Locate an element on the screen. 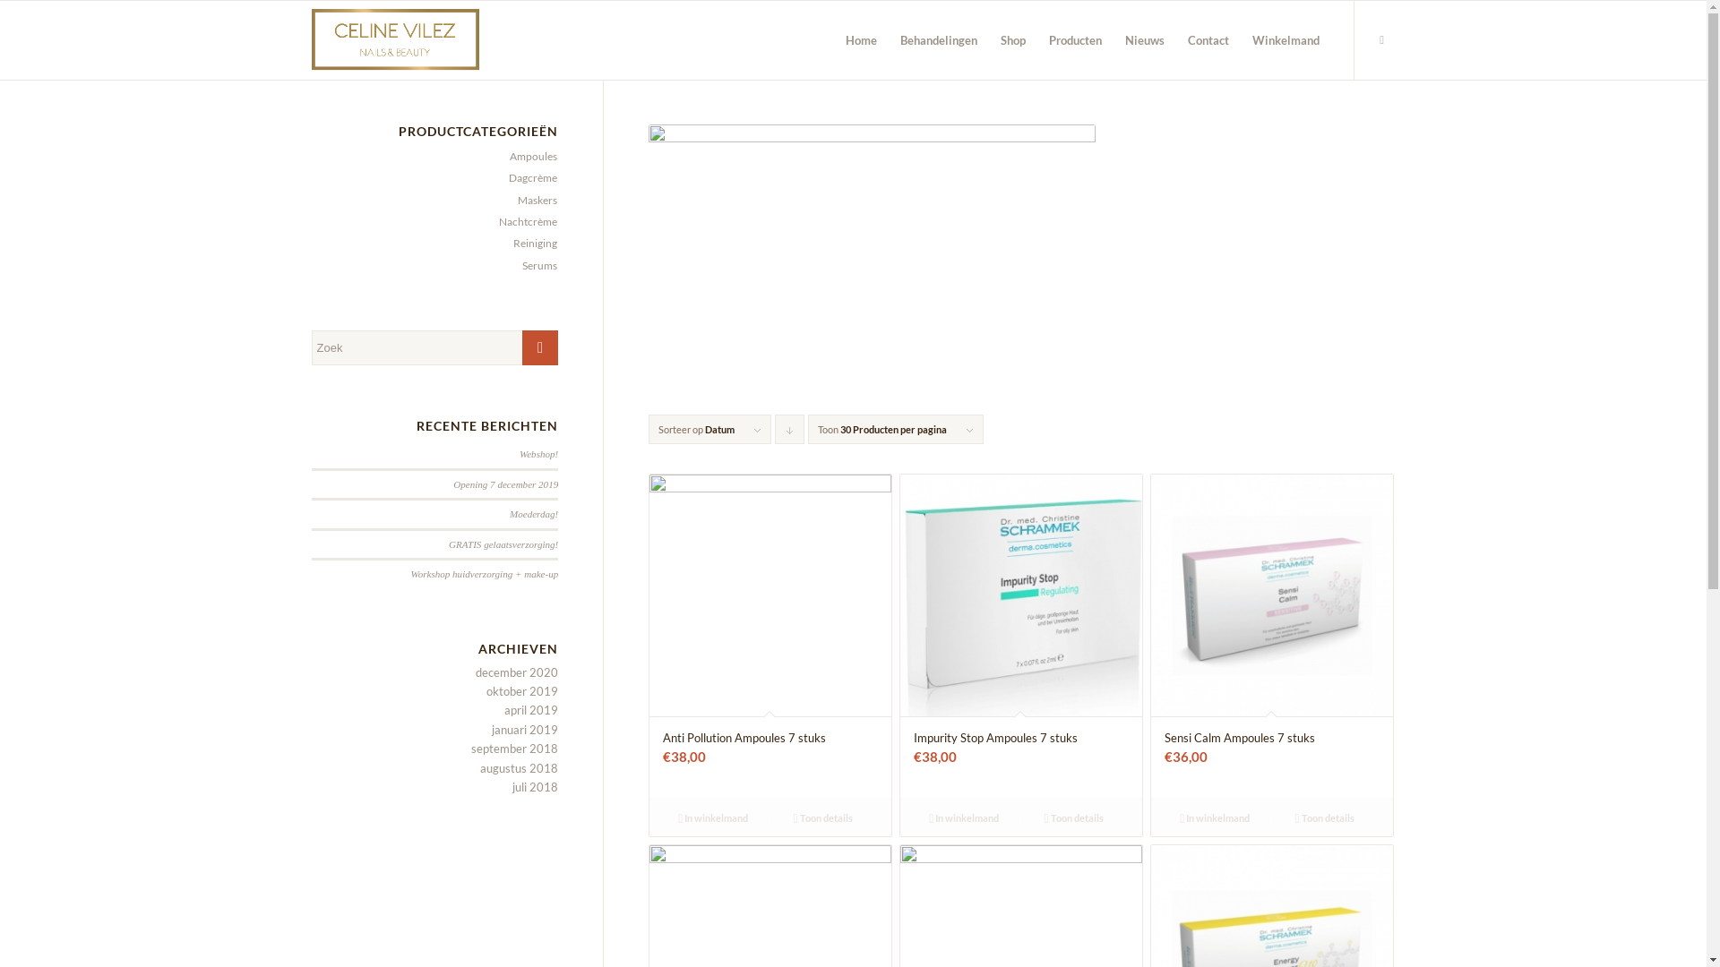 This screenshot has width=1720, height=967. januari 2019 is located at coordinates (525, 730).